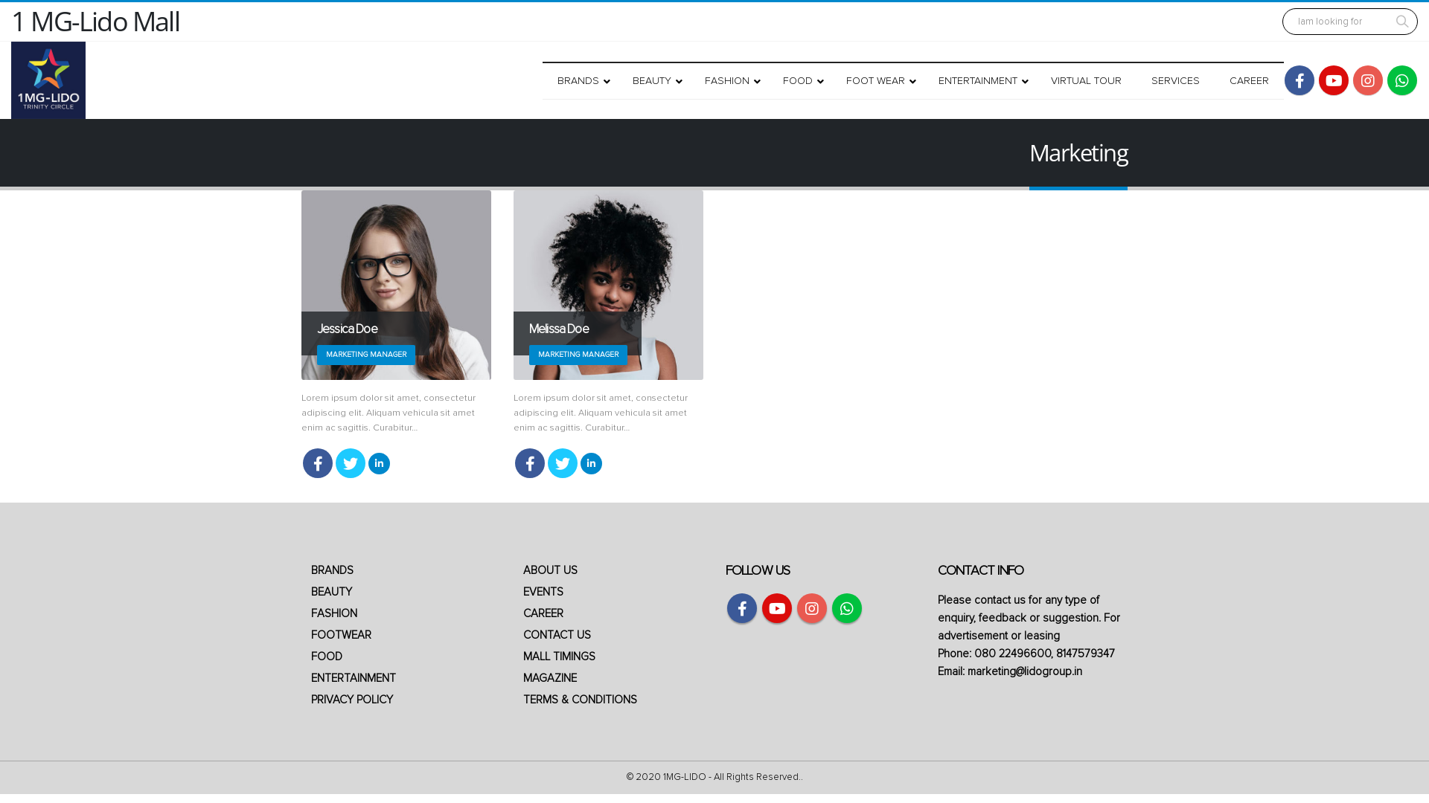 The width and height of the screenshot is (1429, 803). I want to click on CONTACT US, so click(557, 635).